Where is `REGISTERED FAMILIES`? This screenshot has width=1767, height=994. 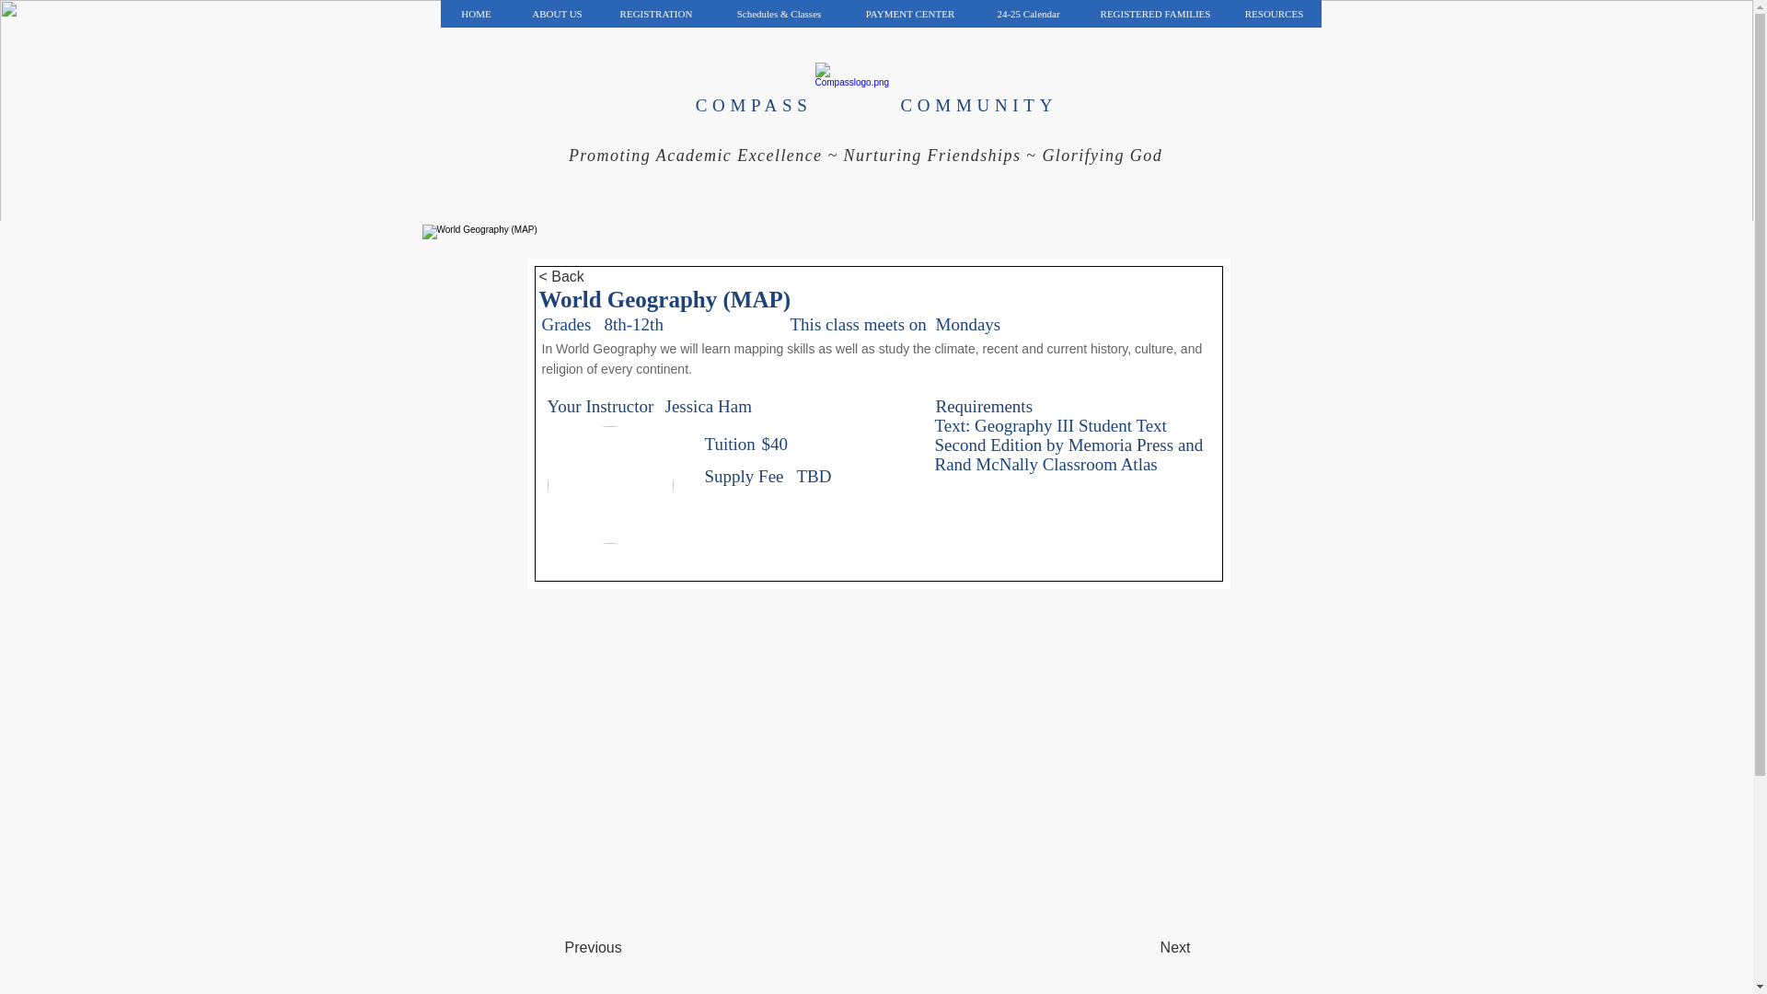
REGISTERED FAMILIES is located at coordinates (1155, 14).